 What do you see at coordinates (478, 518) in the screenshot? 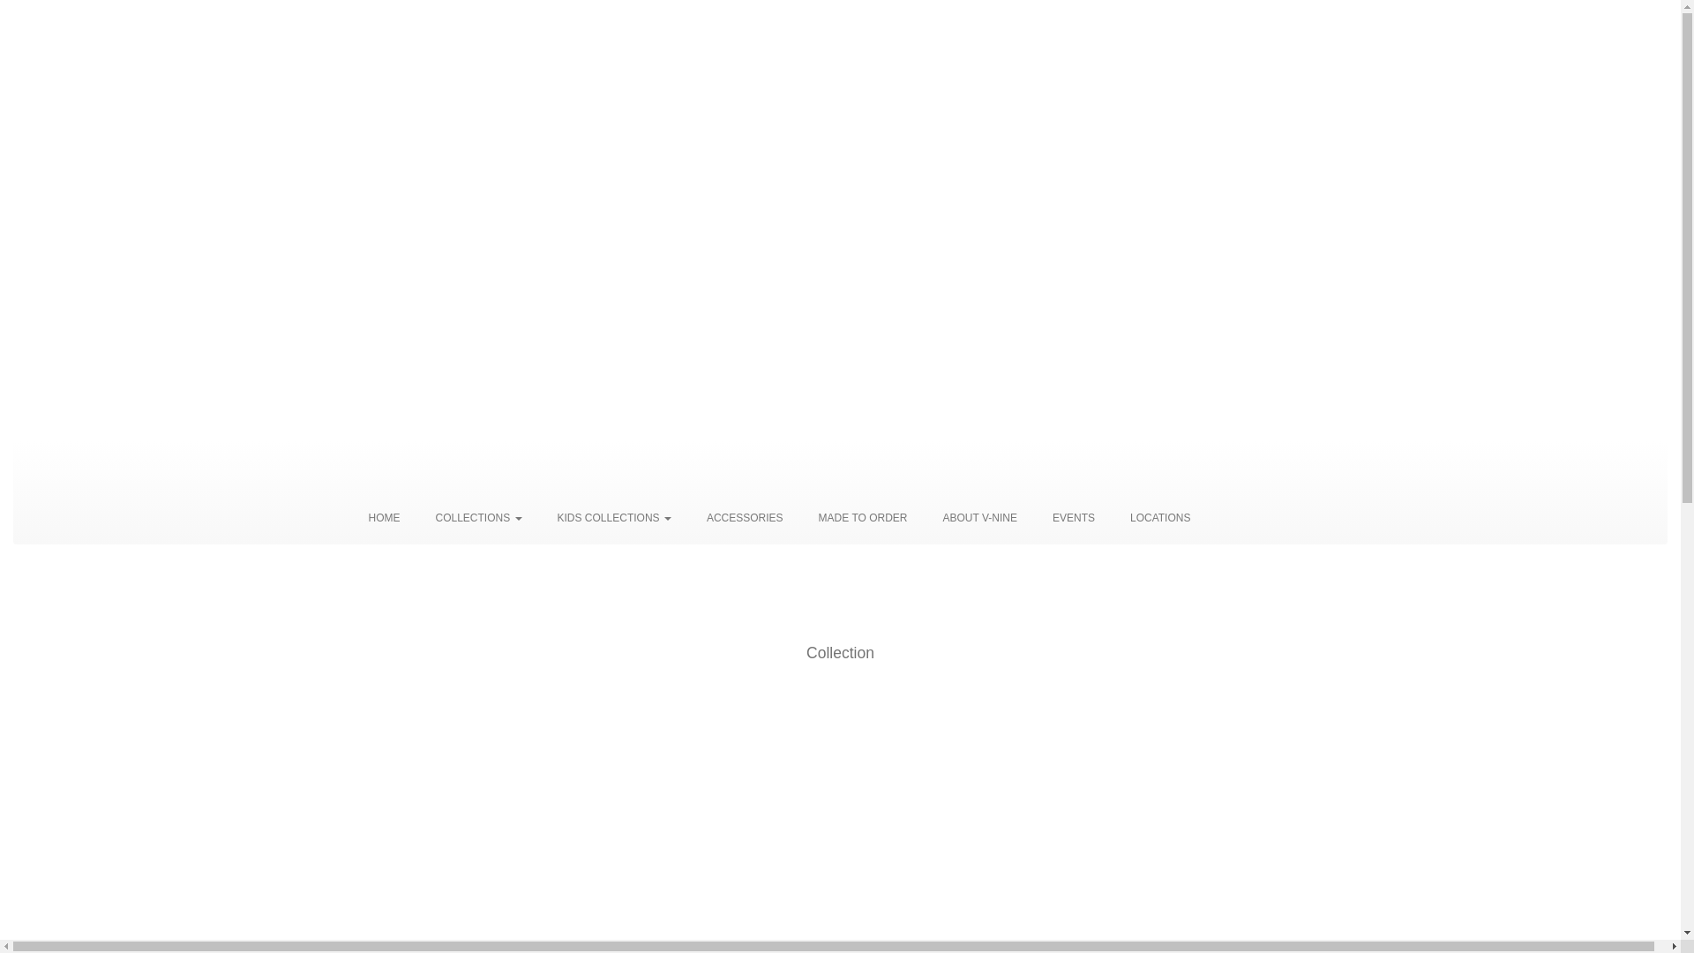
I see `COLLECTIONS` at bounding box center [478, 518].